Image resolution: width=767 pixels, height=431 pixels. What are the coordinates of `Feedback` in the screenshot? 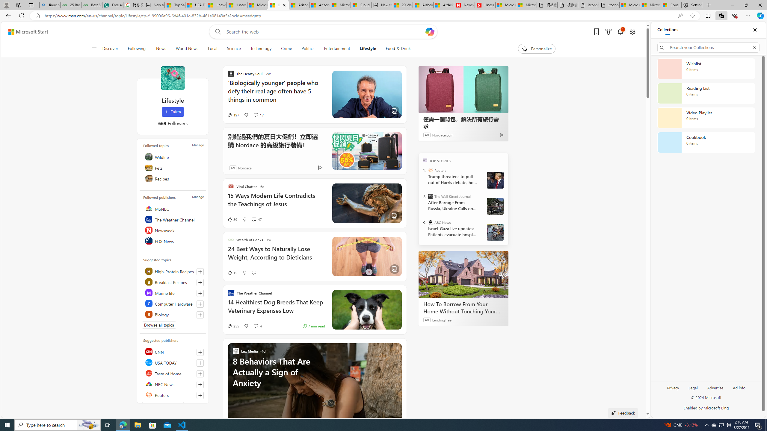 It's located at (623, 413).